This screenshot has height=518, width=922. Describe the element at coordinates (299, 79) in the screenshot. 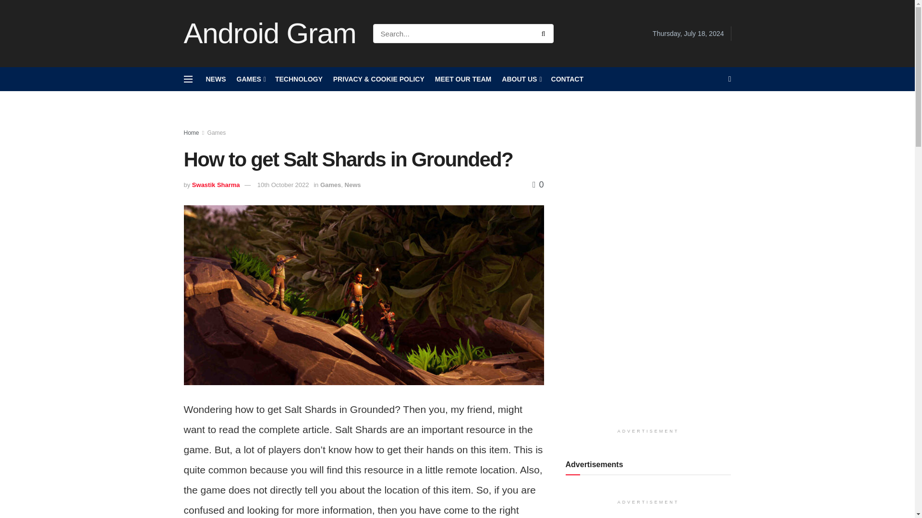

I see `TECHNOLOGY` at that location.